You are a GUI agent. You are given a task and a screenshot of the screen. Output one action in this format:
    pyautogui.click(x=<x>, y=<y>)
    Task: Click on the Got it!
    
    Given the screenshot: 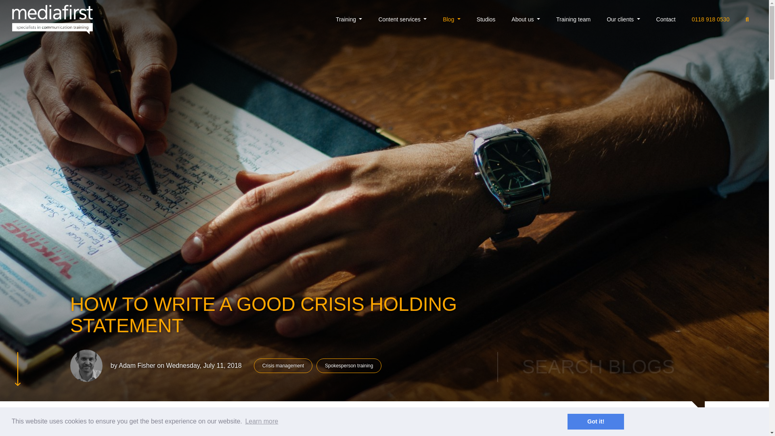 What is the action you would take?
    pyautogui.click(x=595, y=421)
    